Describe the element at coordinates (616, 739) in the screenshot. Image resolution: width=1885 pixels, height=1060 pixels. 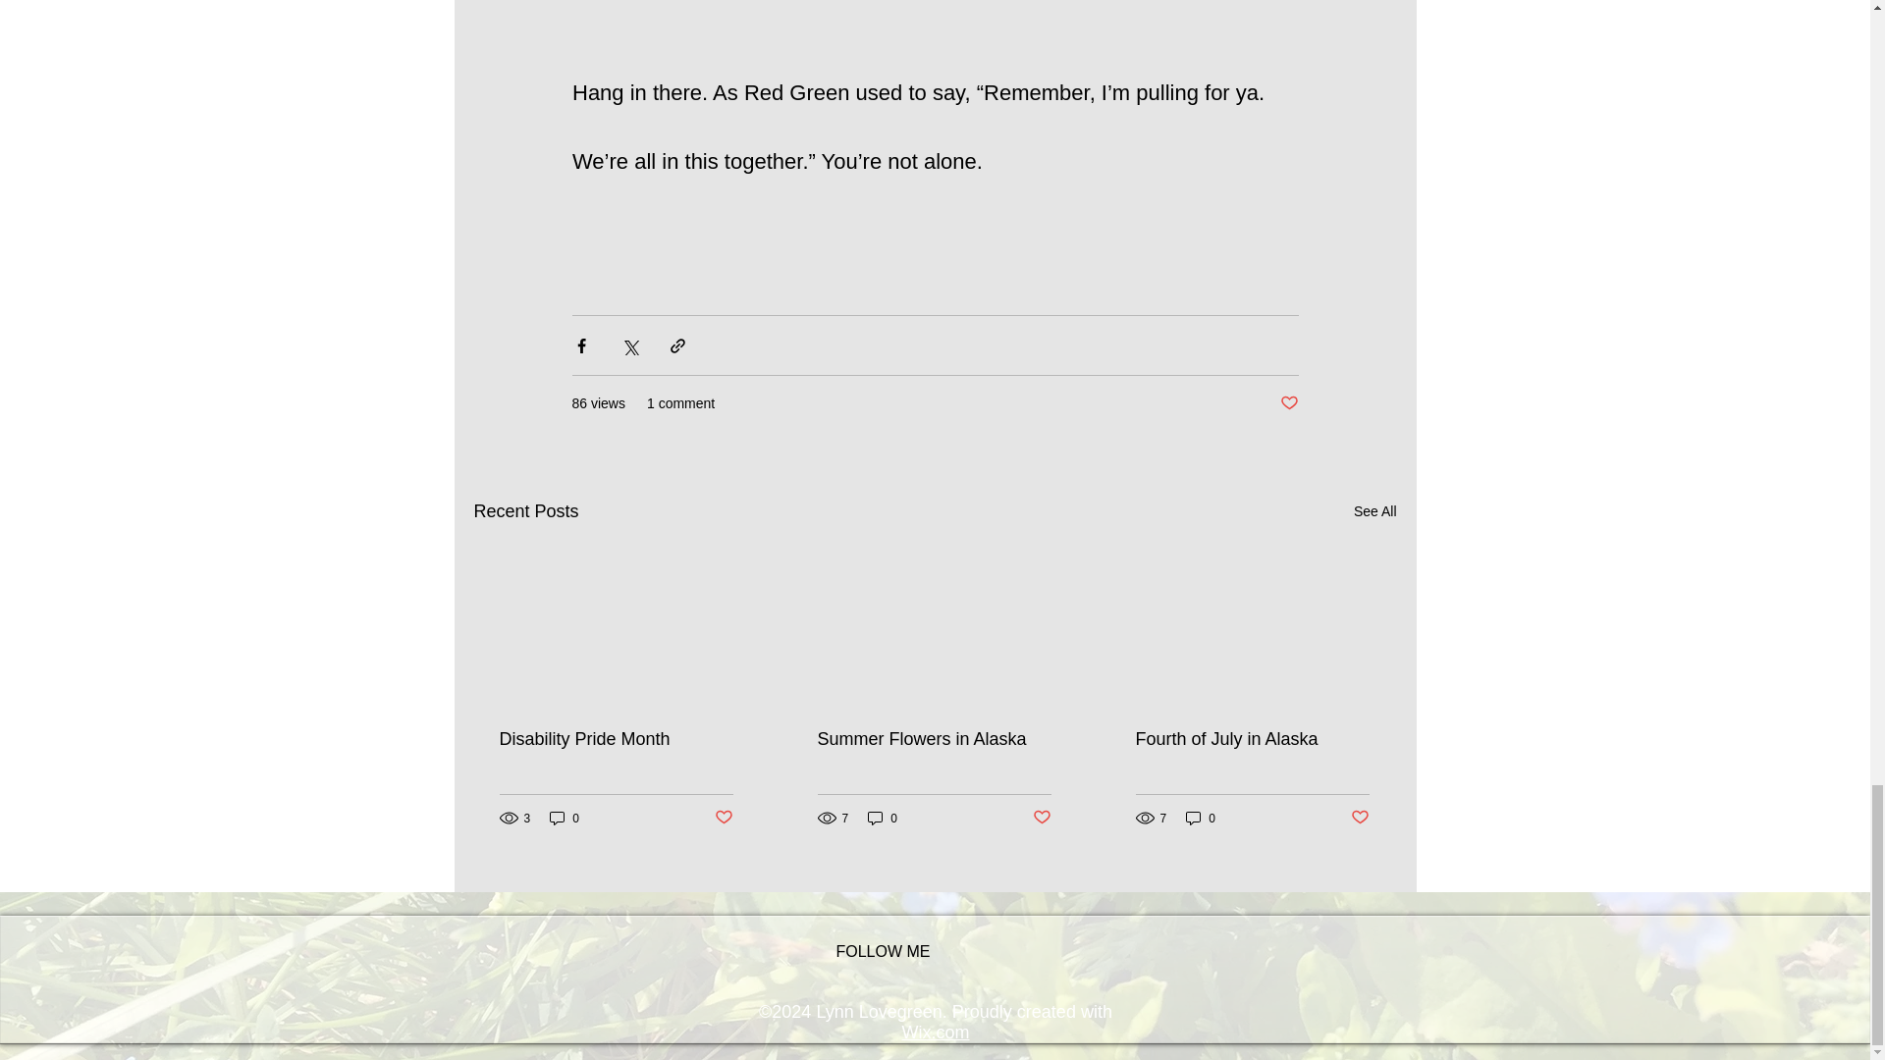
I see `Disability Pride Month` at that location.